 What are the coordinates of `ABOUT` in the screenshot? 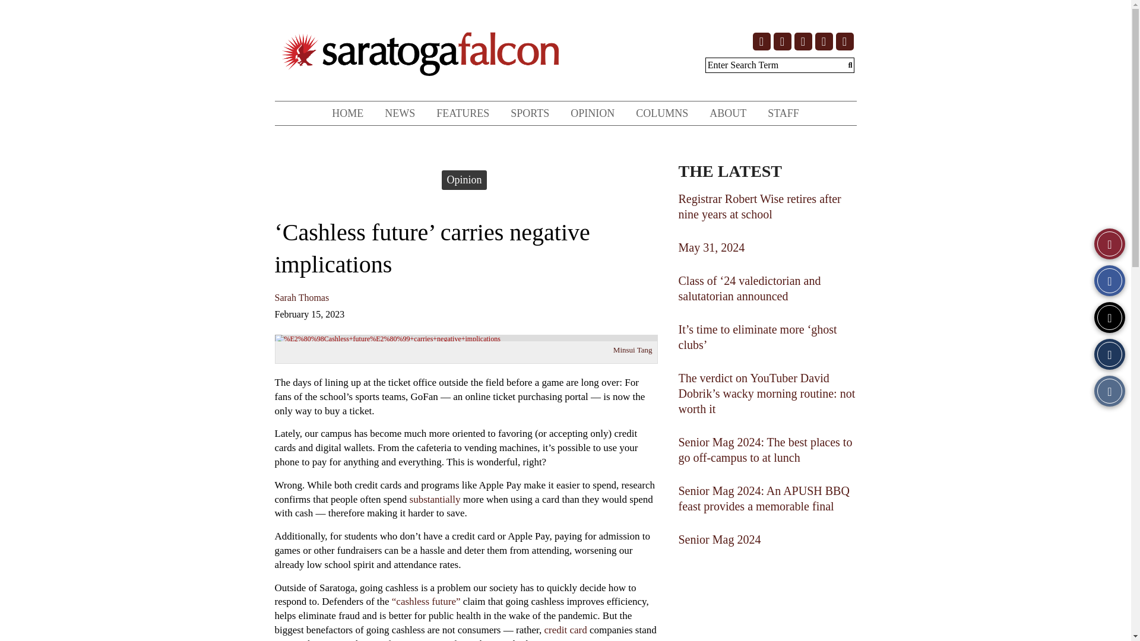 It's located at (727, 113).